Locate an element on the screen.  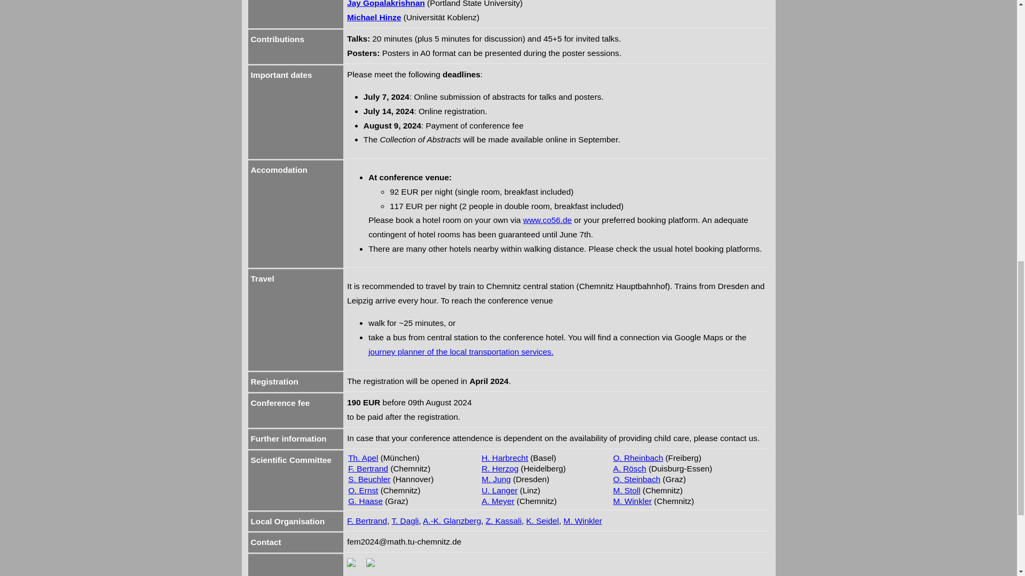
S. Beuchler is located at coordinates (369, 479).